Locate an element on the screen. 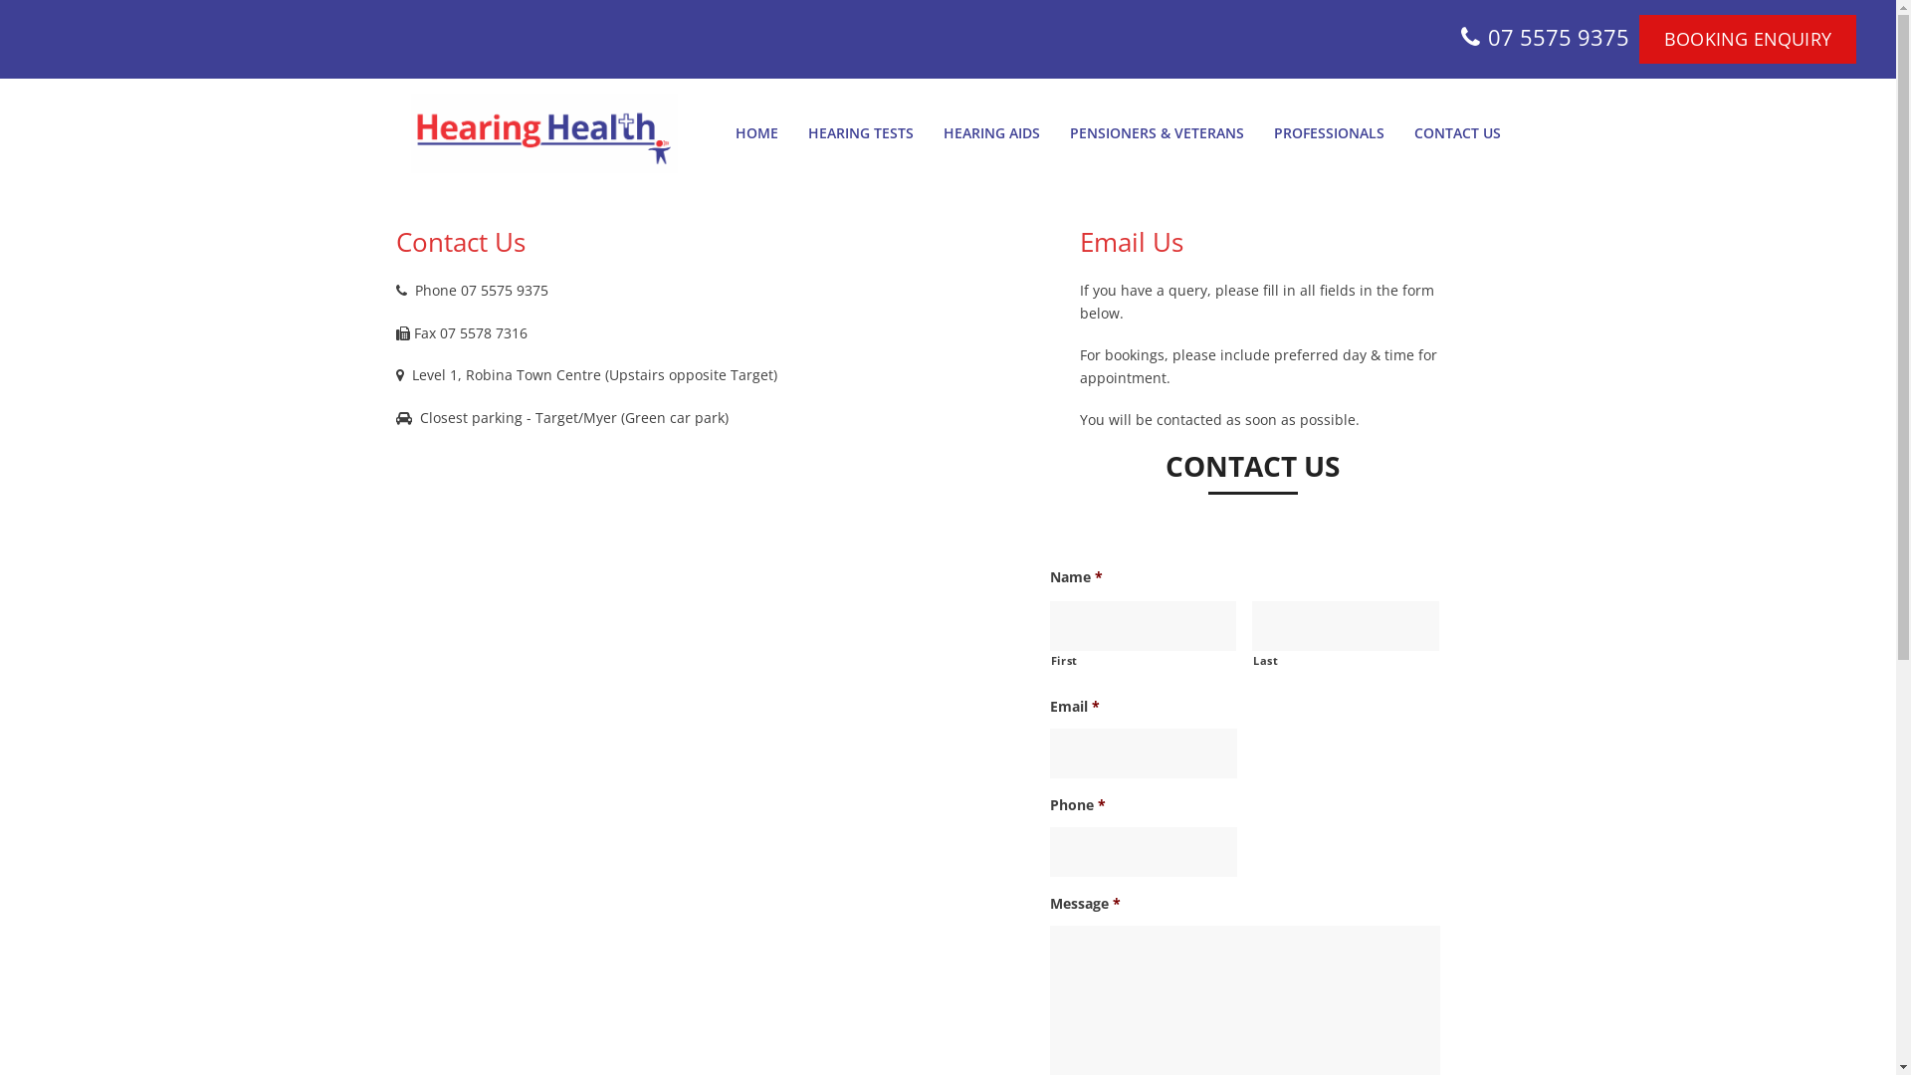  PENSIONERS & VETERANS is located at coordinates (1157, 133).